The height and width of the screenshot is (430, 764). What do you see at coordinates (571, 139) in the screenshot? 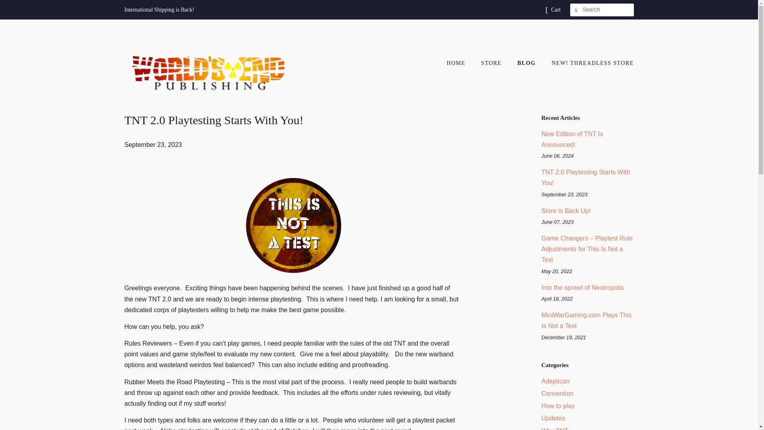
I see `New Edition of TNT Is Announced!` at bounding box center [571, 139].